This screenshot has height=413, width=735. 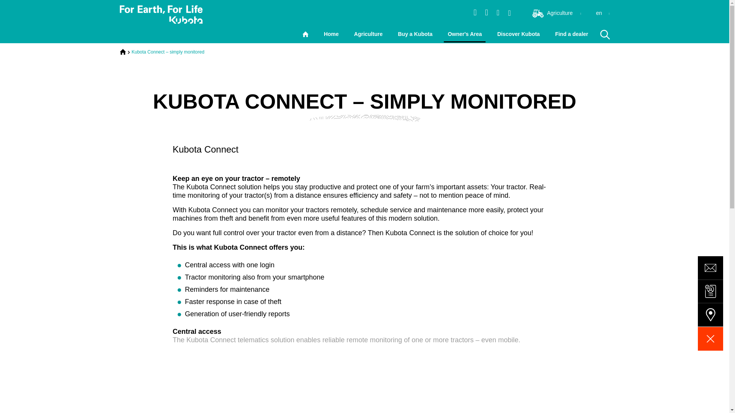 What do you see at coordinates (368, 34) in the screenshot?
I see `Agriculture` at bounding box center [368, 34].